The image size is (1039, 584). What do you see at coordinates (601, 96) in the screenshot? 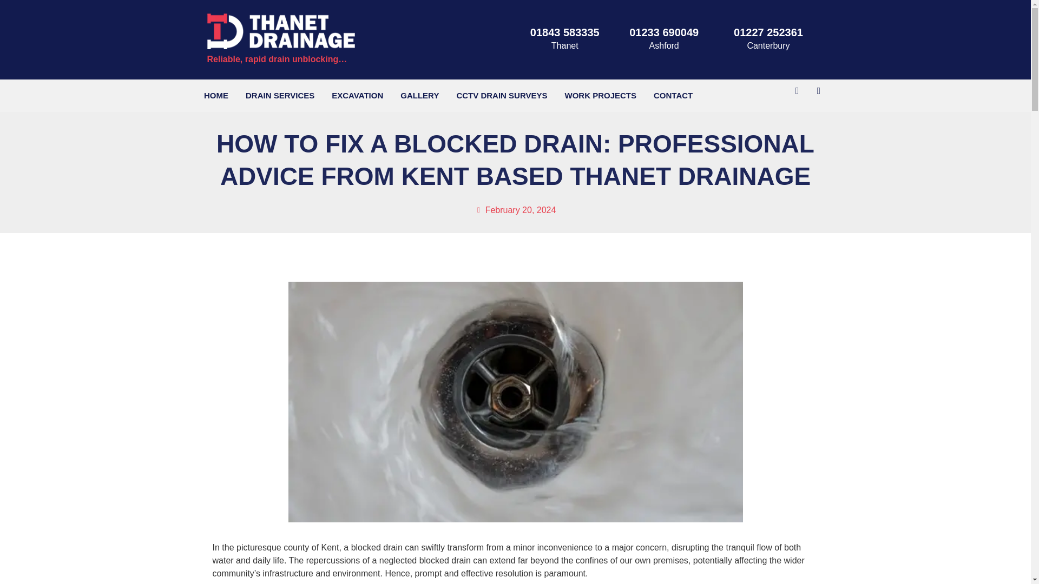
I see `WORK PROJECTS` at bounding box center [601, 96].